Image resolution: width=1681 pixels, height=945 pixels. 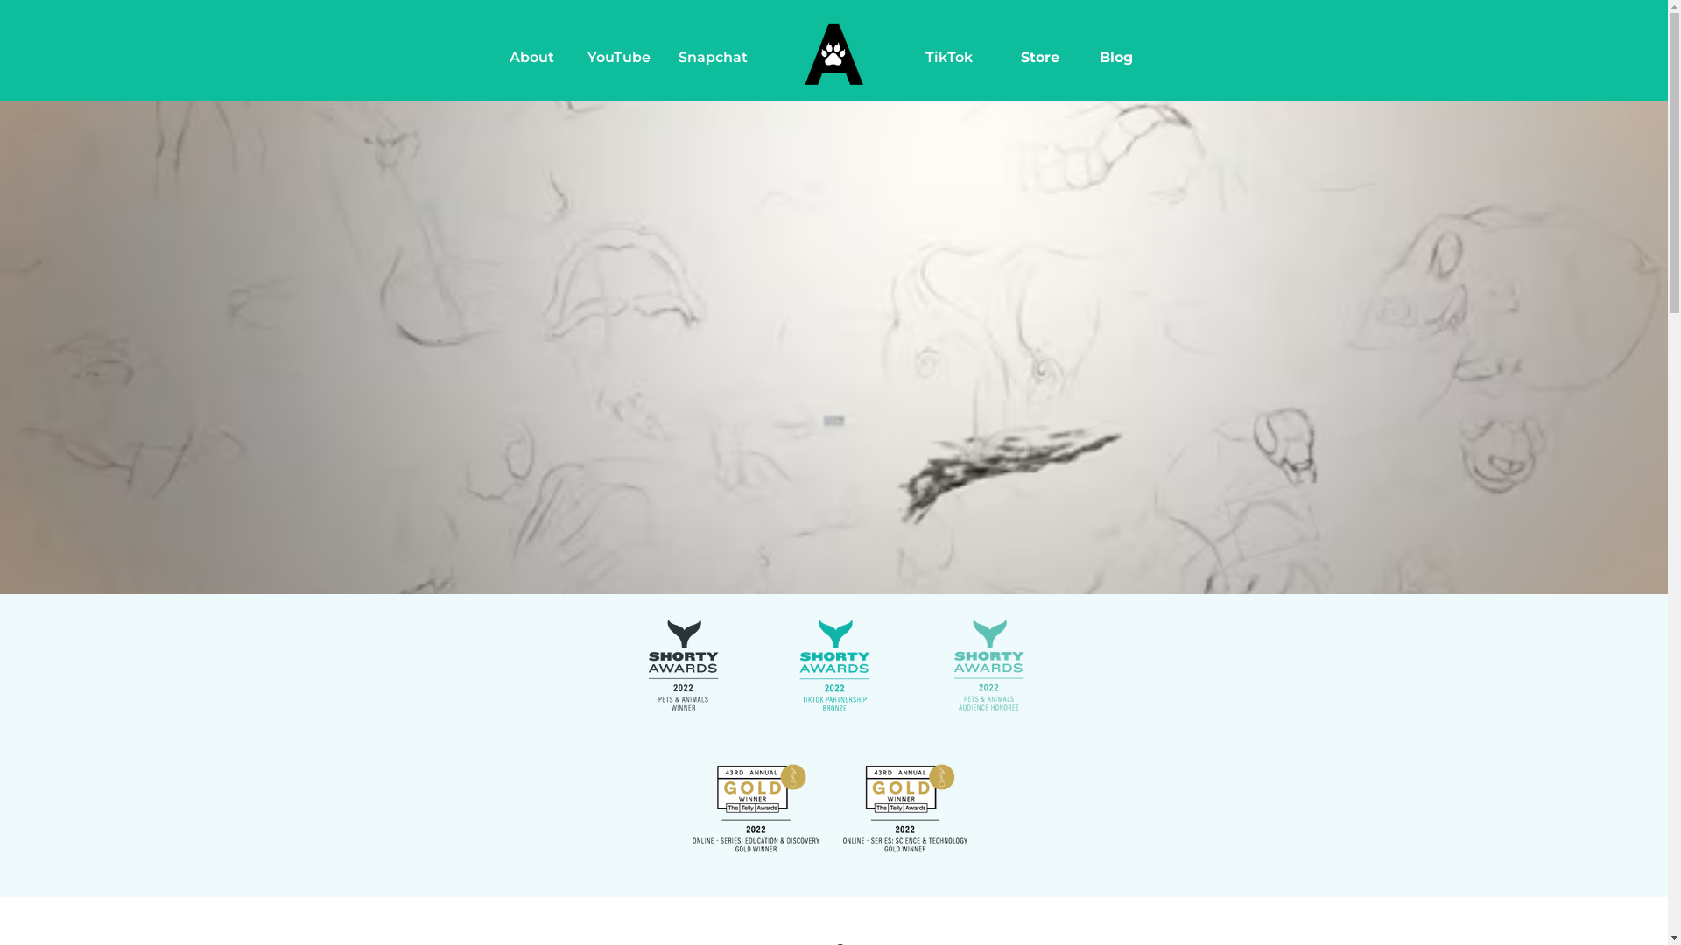 I want to click on Snapchat, so click(x=713, y=58).